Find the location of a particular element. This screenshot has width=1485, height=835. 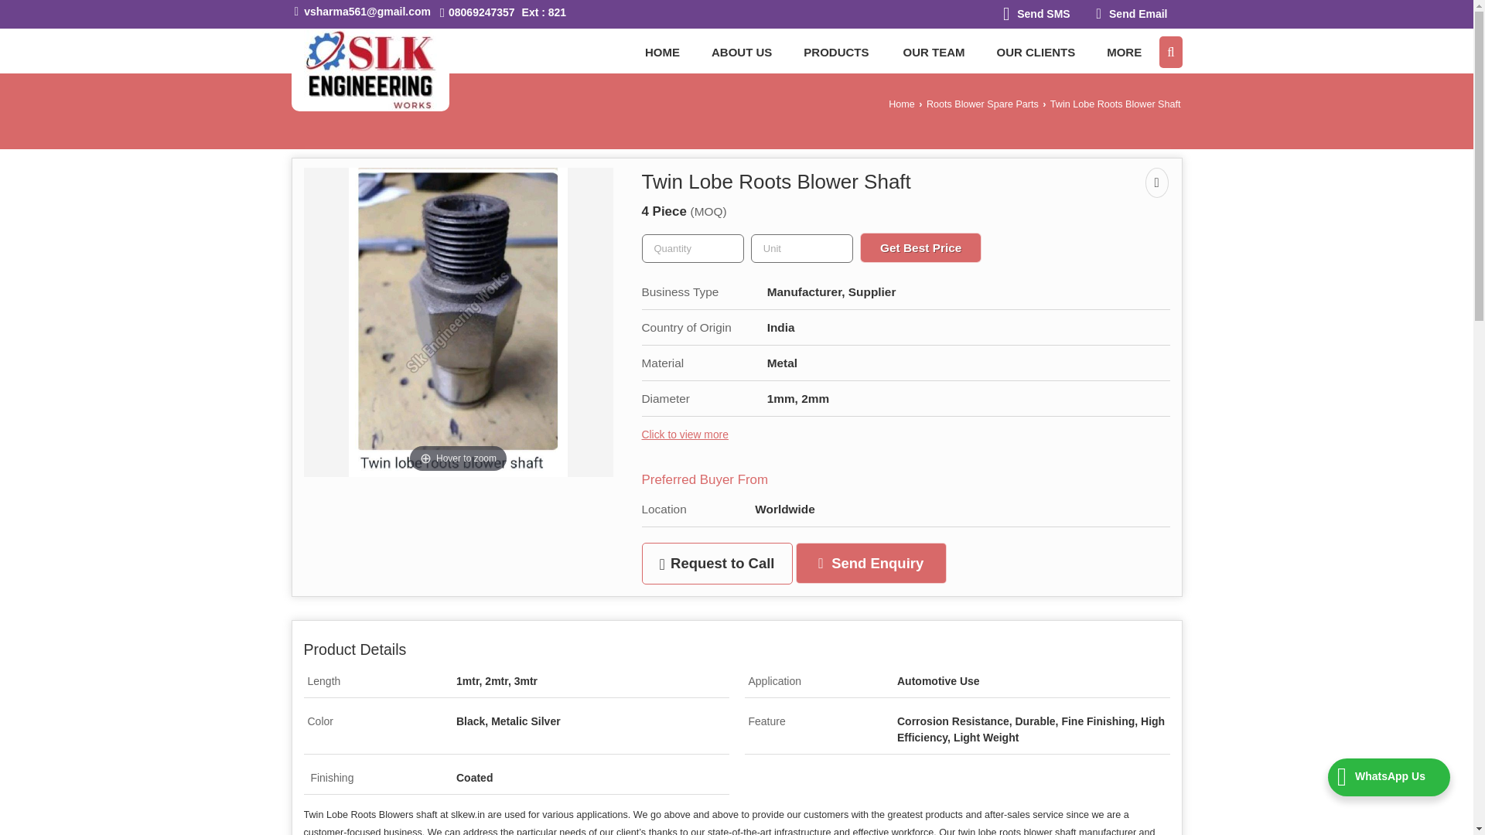

S.L.K Engineering Works is located at coordinates (370, 70).